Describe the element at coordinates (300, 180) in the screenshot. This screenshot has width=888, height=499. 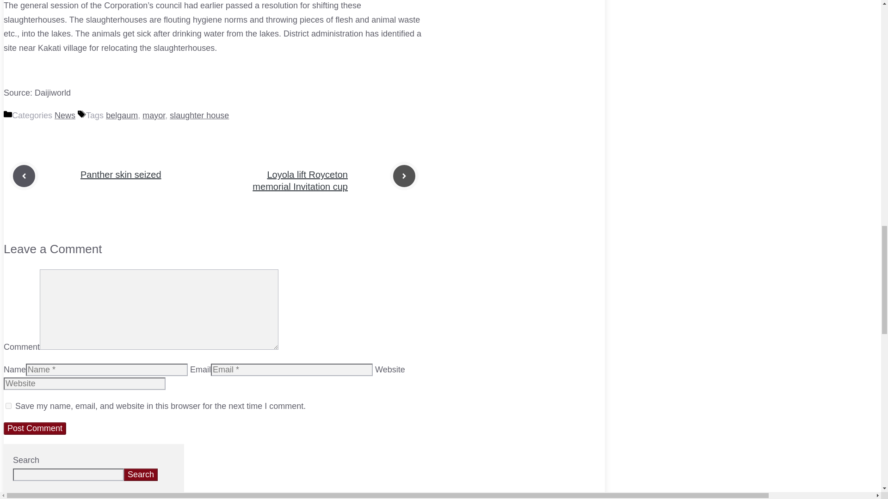
I see `Loyola lift Royceton memorial Invitation cup` at that location.